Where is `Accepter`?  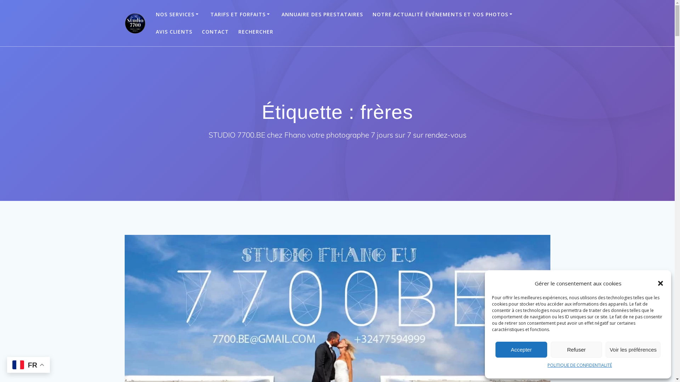
Accepter is located at coordinates (521, 349).